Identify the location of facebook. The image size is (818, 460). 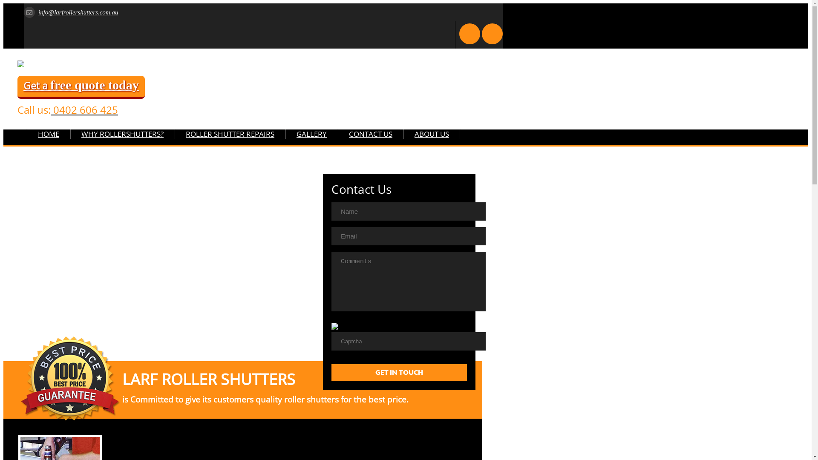
(466, 31).